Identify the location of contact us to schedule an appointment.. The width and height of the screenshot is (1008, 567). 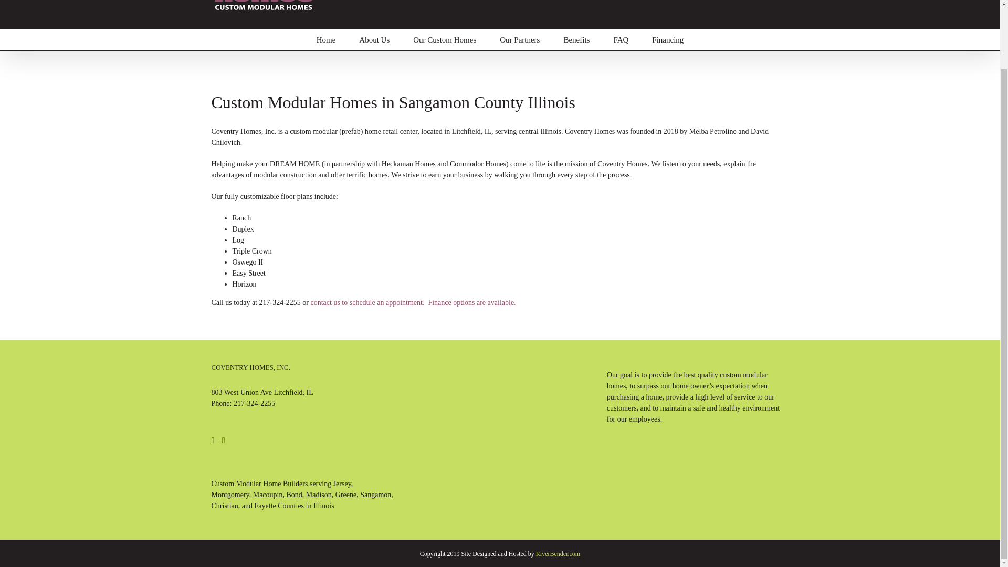
(367, 302).